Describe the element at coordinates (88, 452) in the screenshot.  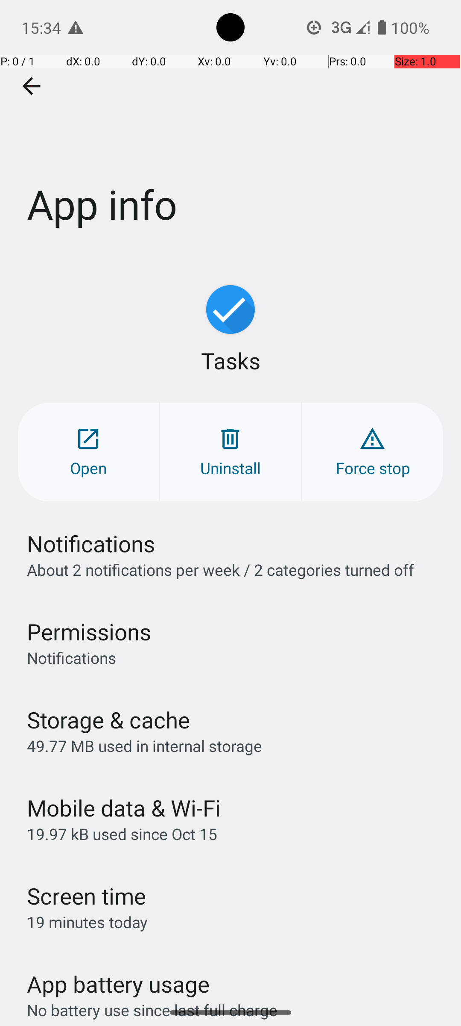
I see `Open` at that location.